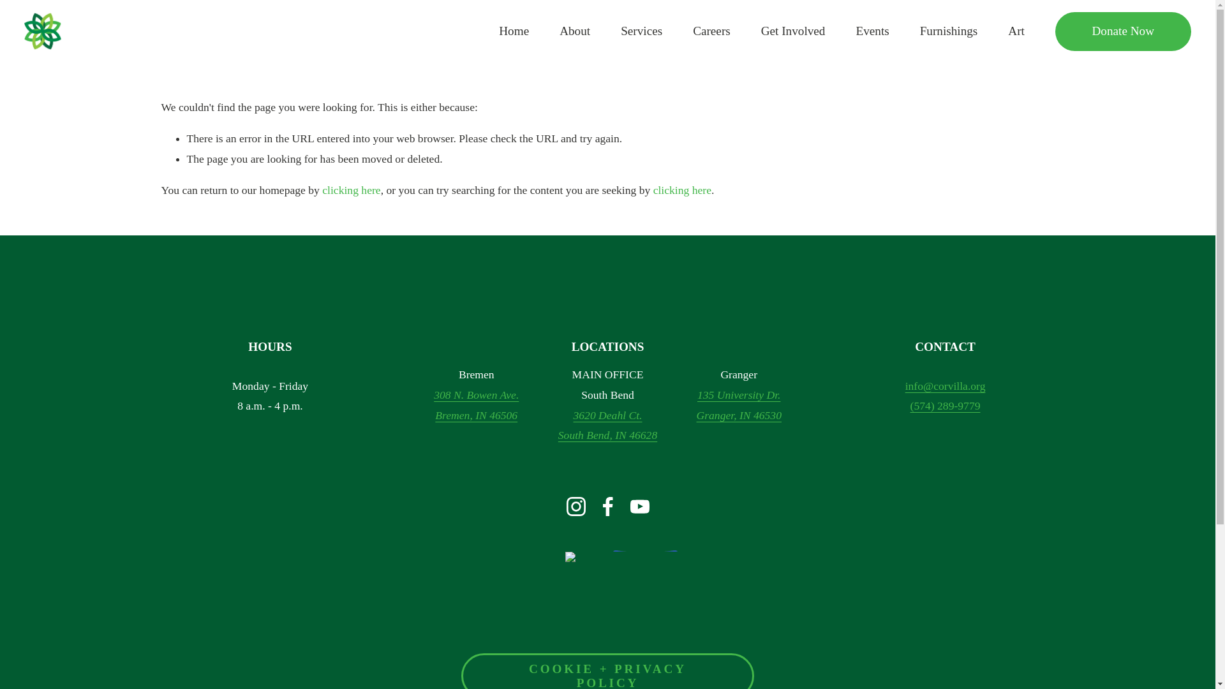  I want to click on Services, so click(642, 31).